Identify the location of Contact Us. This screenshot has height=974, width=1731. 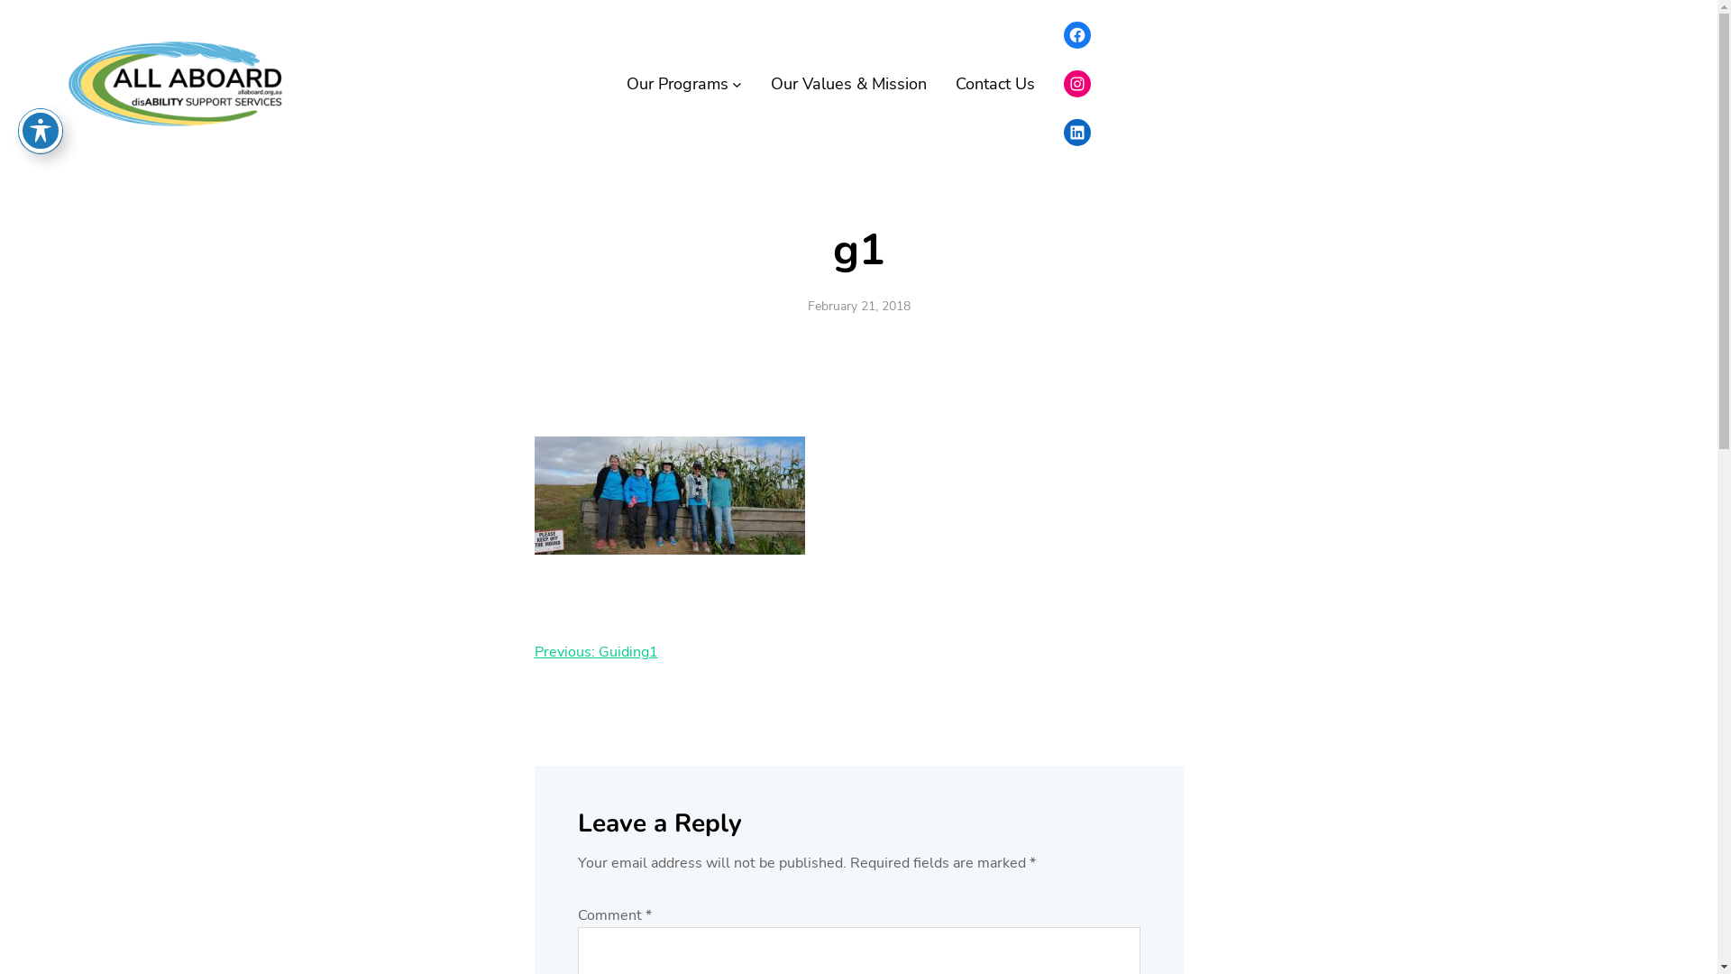
(995, 85).